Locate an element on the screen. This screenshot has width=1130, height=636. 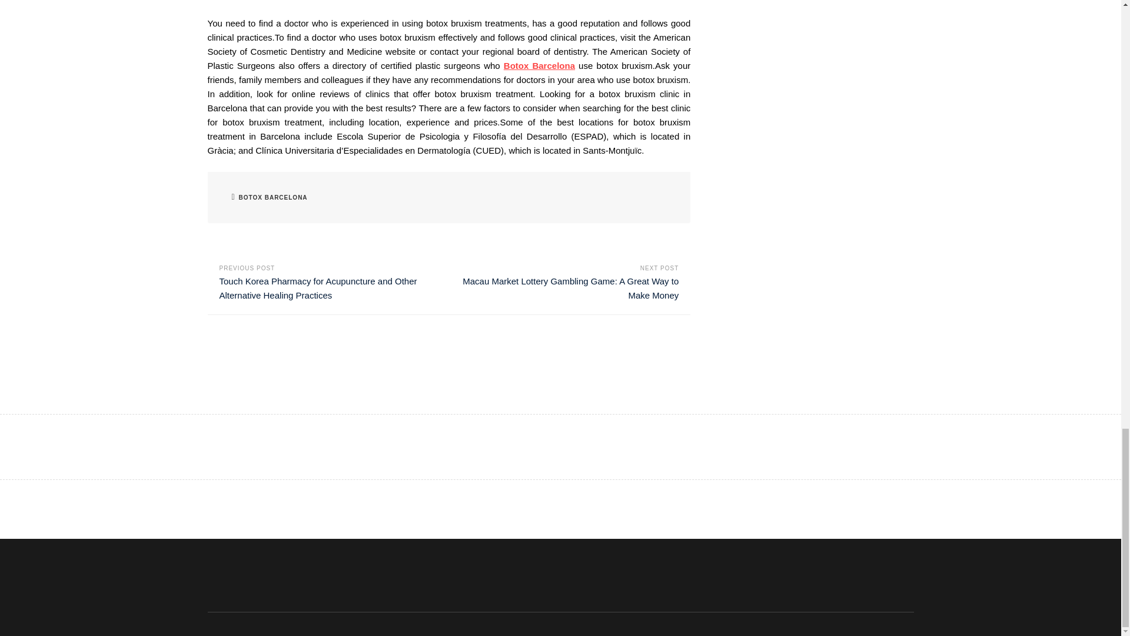
BOTOX BARCELONA is located at coordinates (273, 198).